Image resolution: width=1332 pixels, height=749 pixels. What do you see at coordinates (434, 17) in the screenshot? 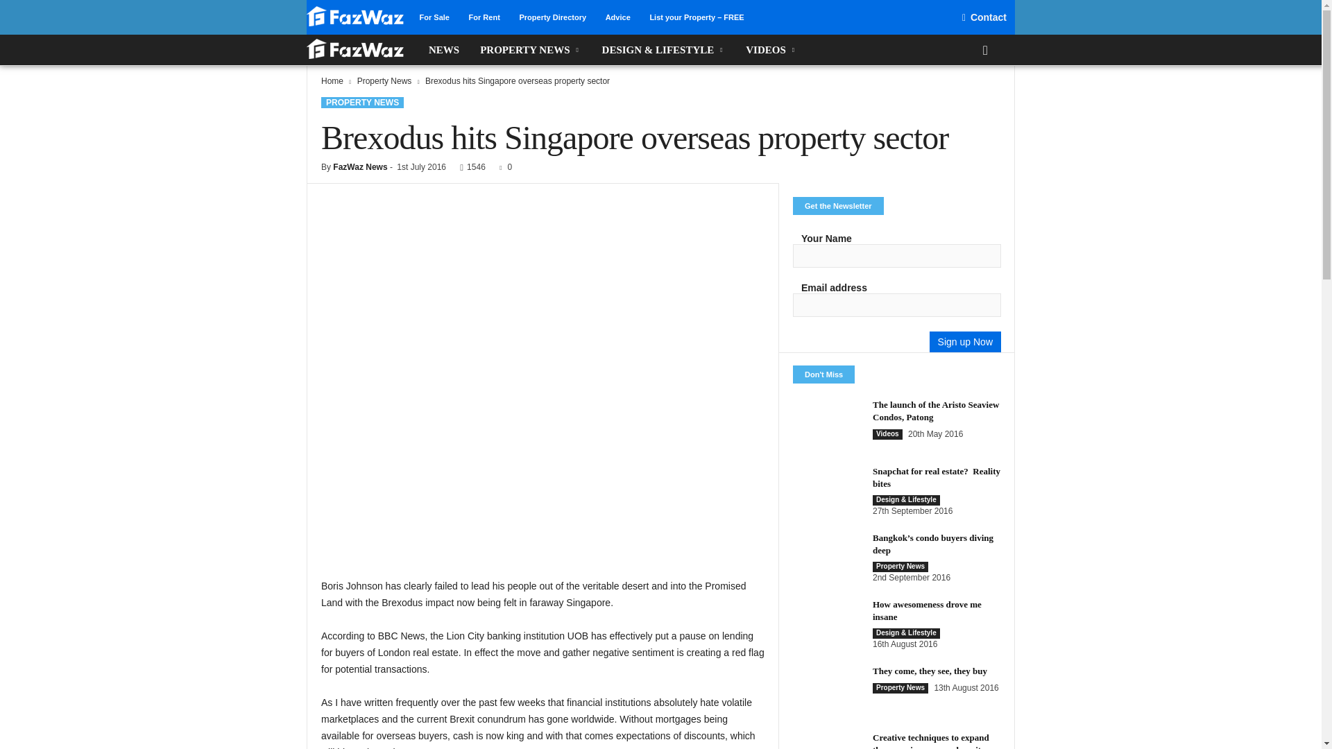
I see `For Sale` at bounding box center [434, 17].